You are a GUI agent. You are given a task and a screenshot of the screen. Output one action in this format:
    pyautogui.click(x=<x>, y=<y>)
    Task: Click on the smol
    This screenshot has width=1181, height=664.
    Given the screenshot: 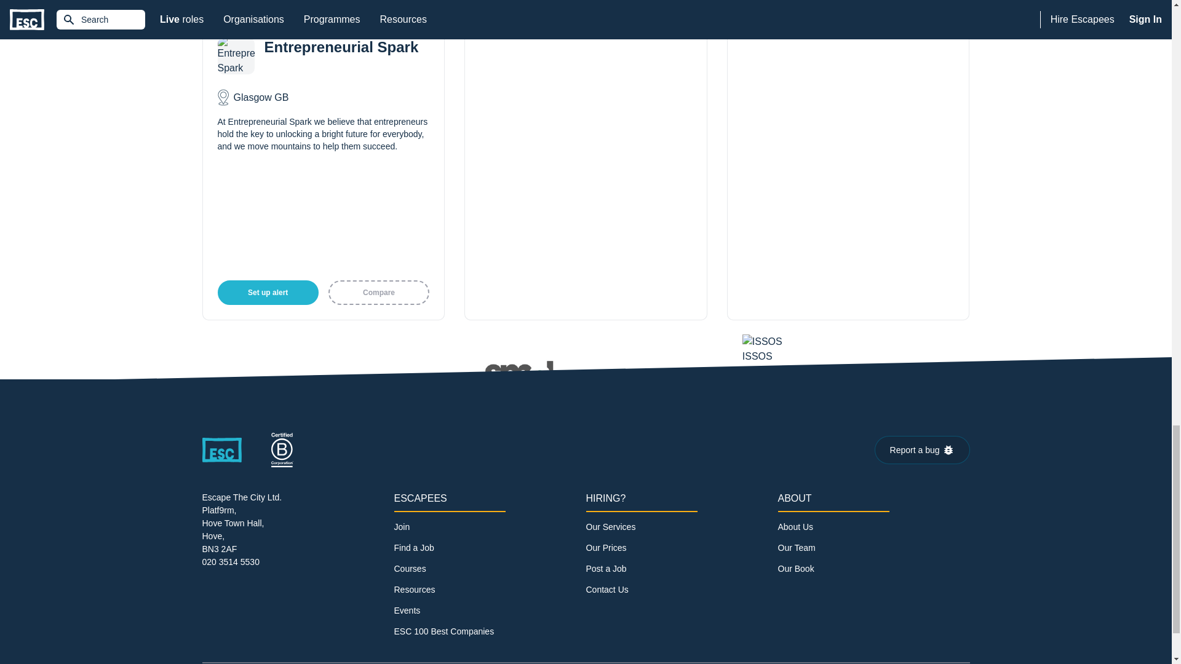 What is the action you would take?
    pyautogui.click(x=586, y=381)
    